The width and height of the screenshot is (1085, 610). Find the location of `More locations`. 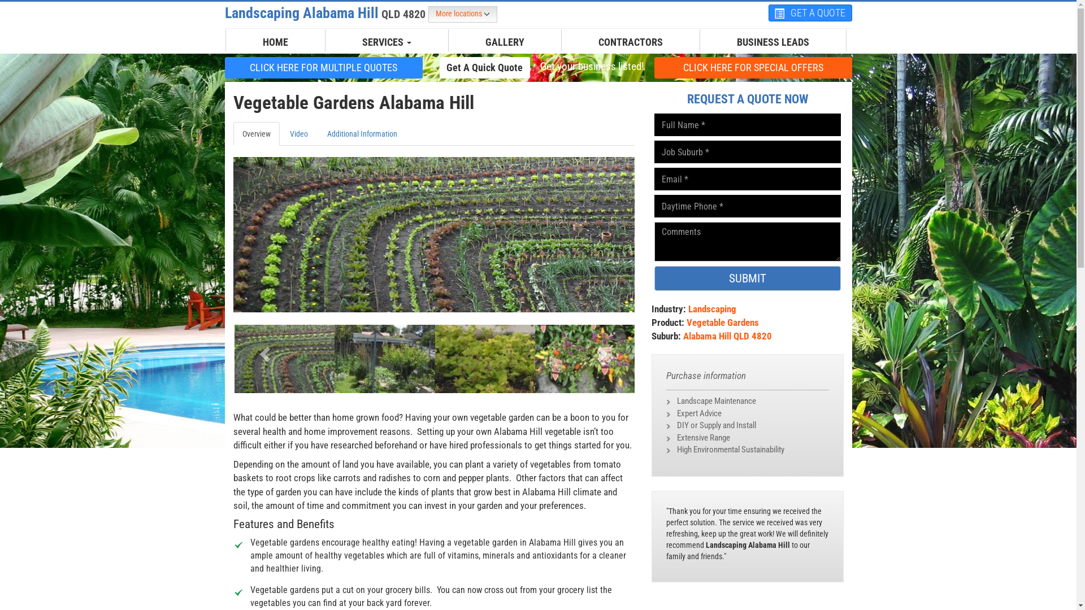

More locations is located at coordinates (463, 15).